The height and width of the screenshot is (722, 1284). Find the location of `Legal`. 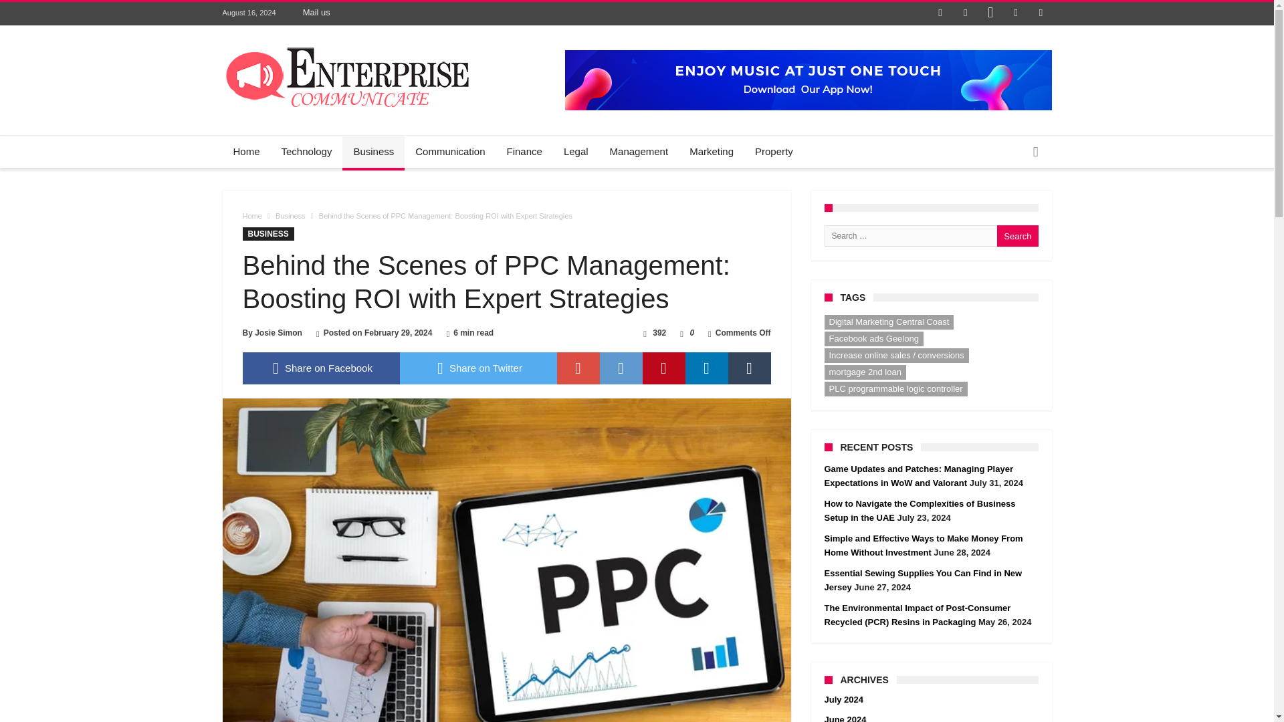

Legal is located at coordinates (576, 151).